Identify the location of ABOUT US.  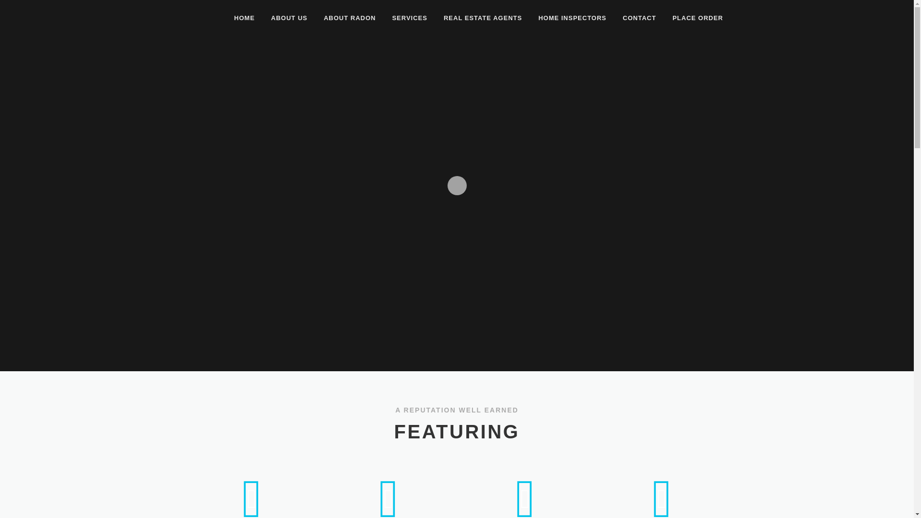
(289, 18).